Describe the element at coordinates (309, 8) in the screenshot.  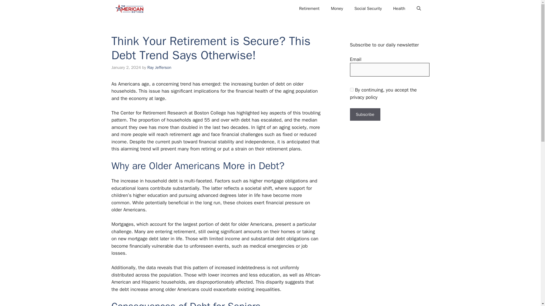
I see `Retirement` at that location.